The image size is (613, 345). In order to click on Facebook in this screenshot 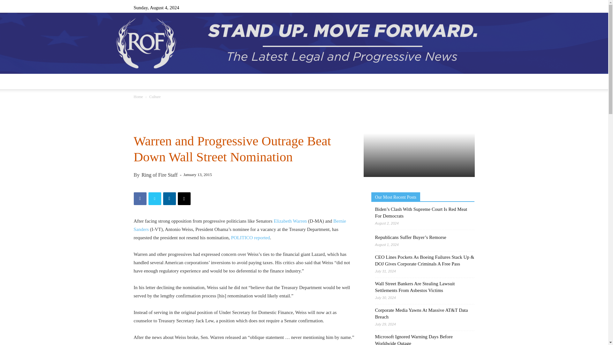, I will do `click(427, 7)`.